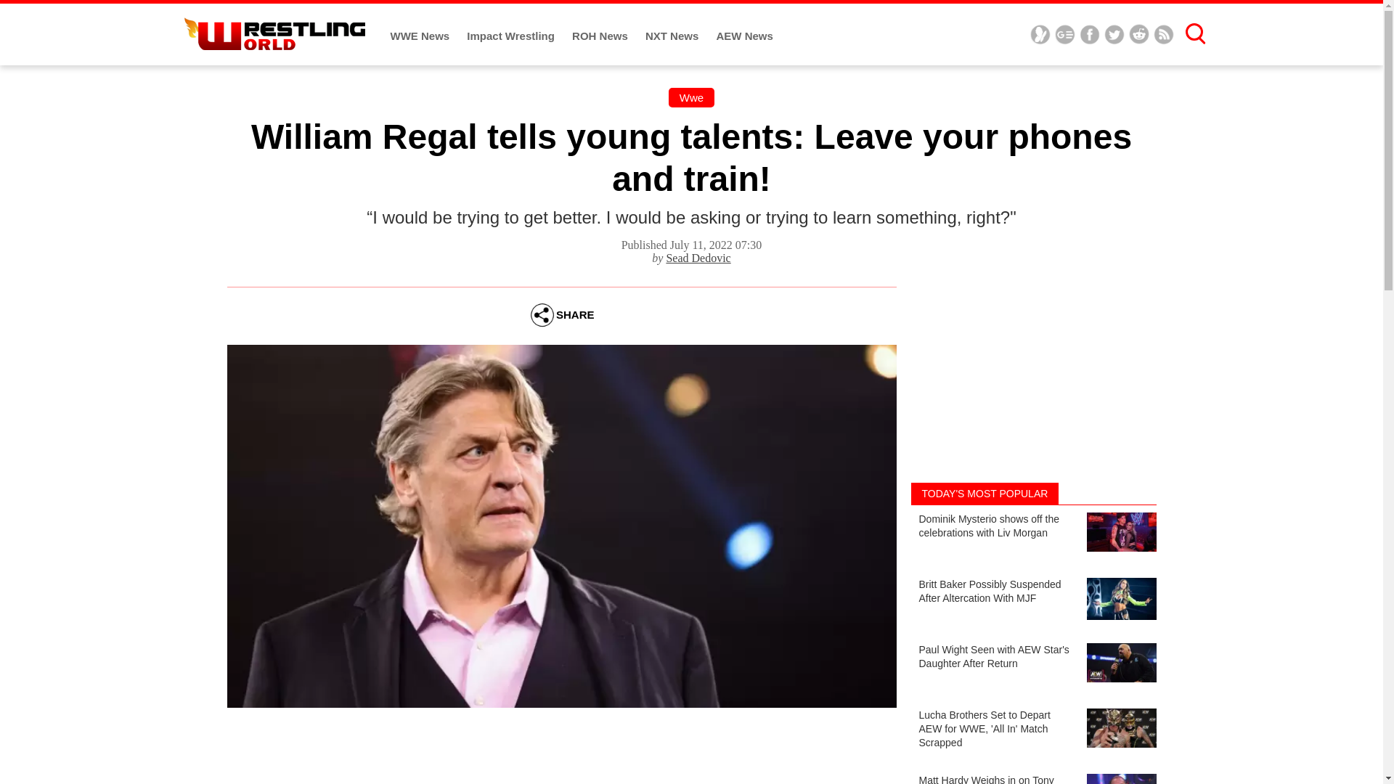  I want to click on Britt Baker Possibly Suspended After Altercation With MJF, so click(1032, 603).